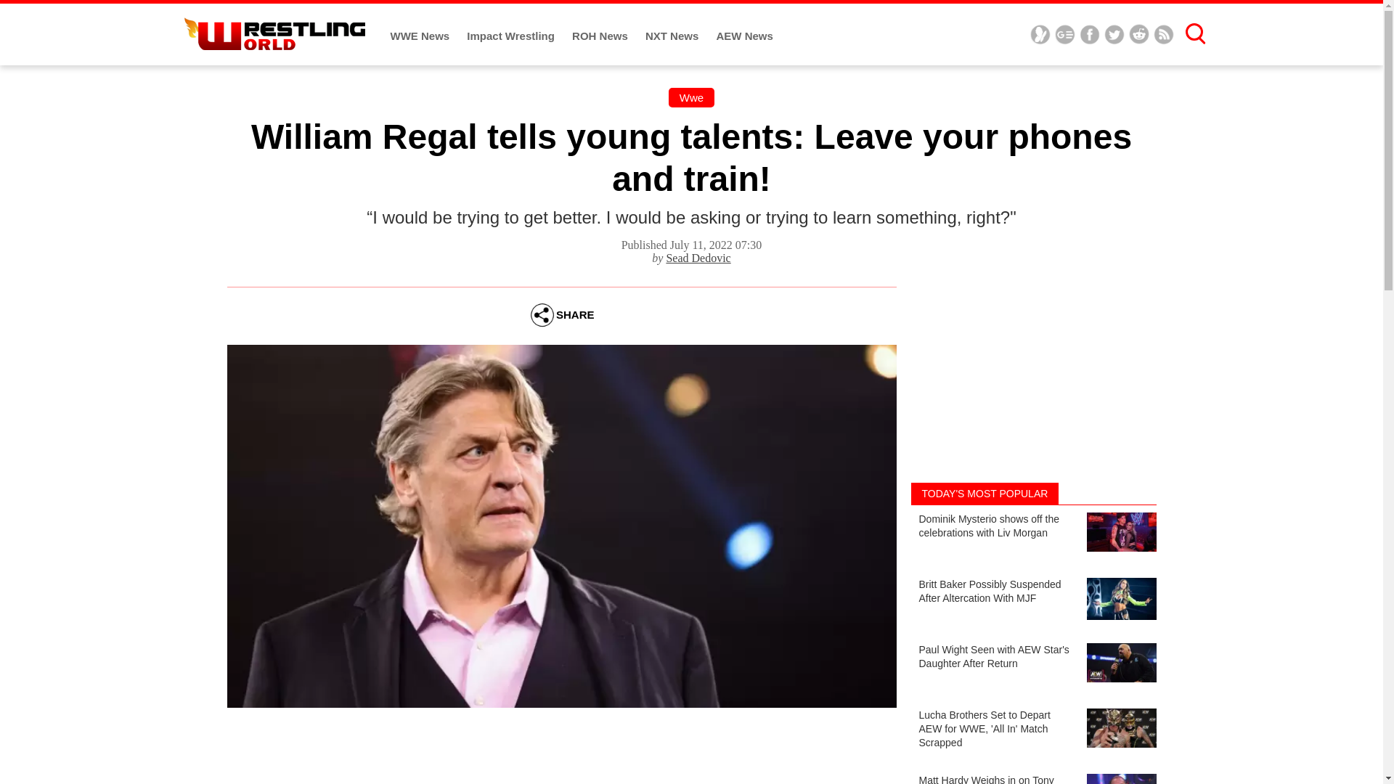  I want to click on Britt Baker Possibly Suspended After Altercation With MJF, so click(1032, 603).